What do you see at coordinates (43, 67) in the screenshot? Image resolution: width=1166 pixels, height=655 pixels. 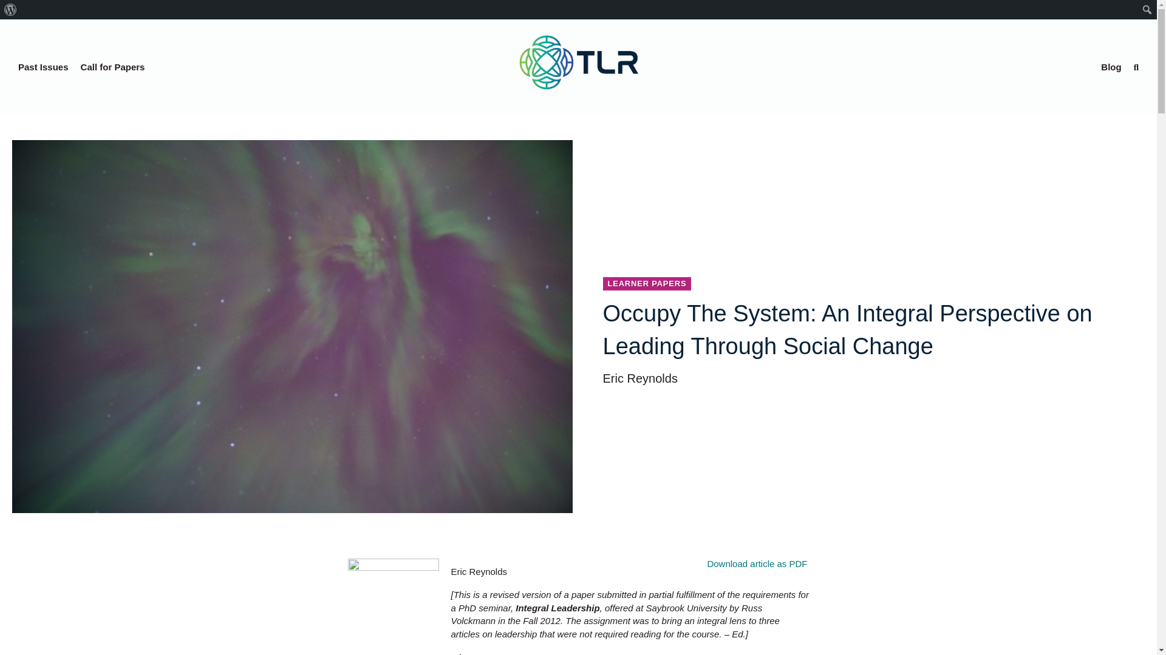 I see `Past Issues` at bounding box center [43, 67].